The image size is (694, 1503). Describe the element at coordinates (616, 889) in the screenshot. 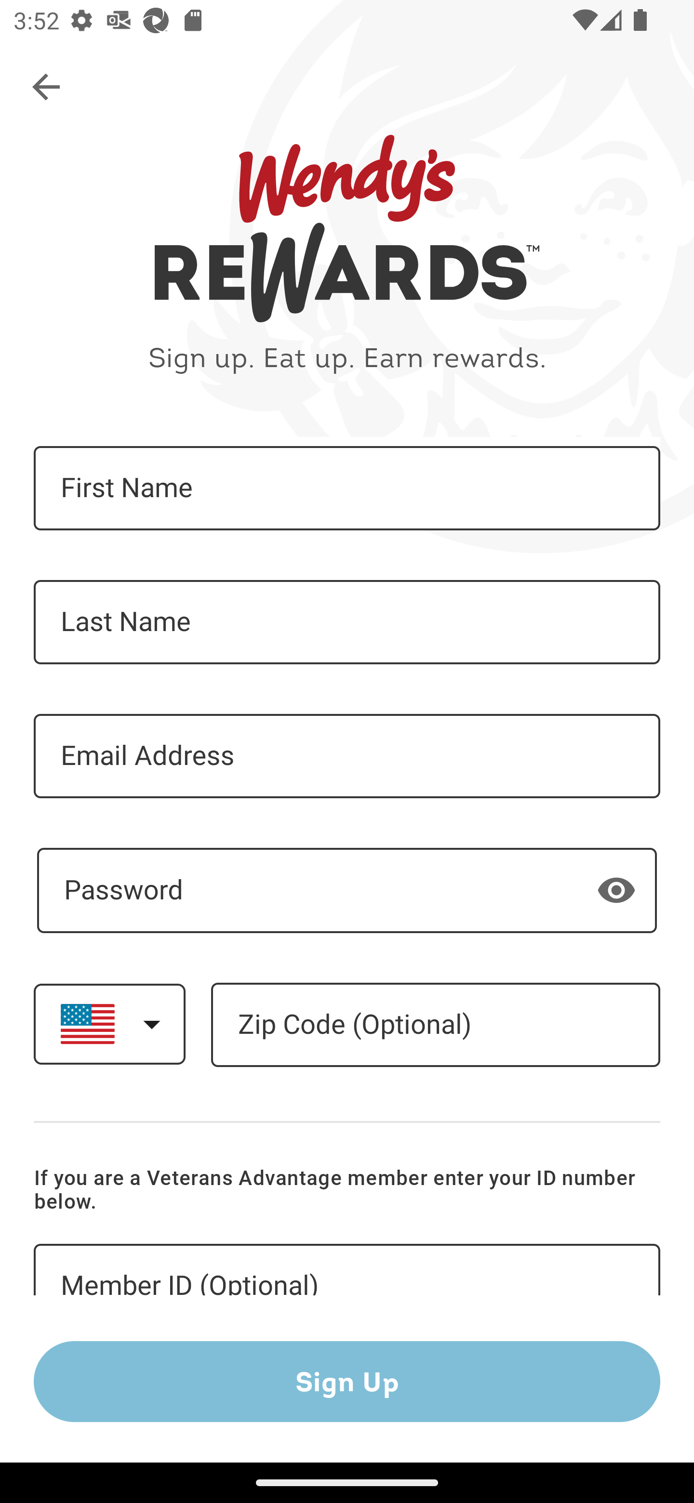

I see `Show password` at that location.